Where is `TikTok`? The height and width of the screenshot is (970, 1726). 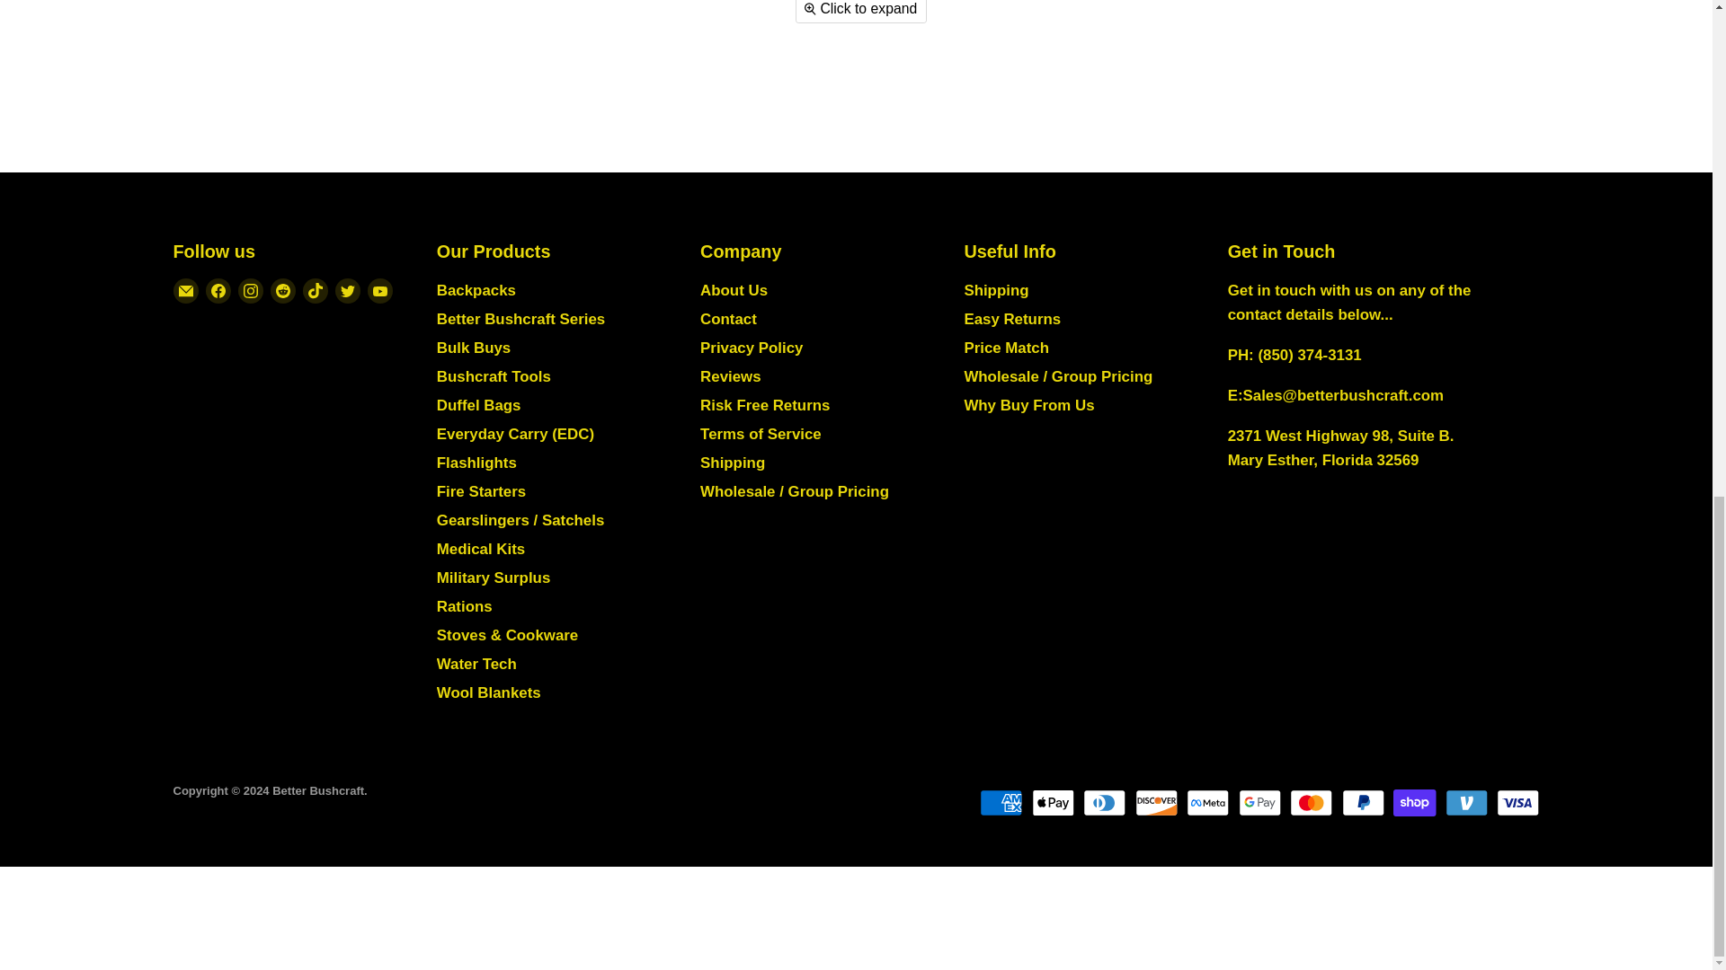 TikTok is located at coordinates (315, 291).